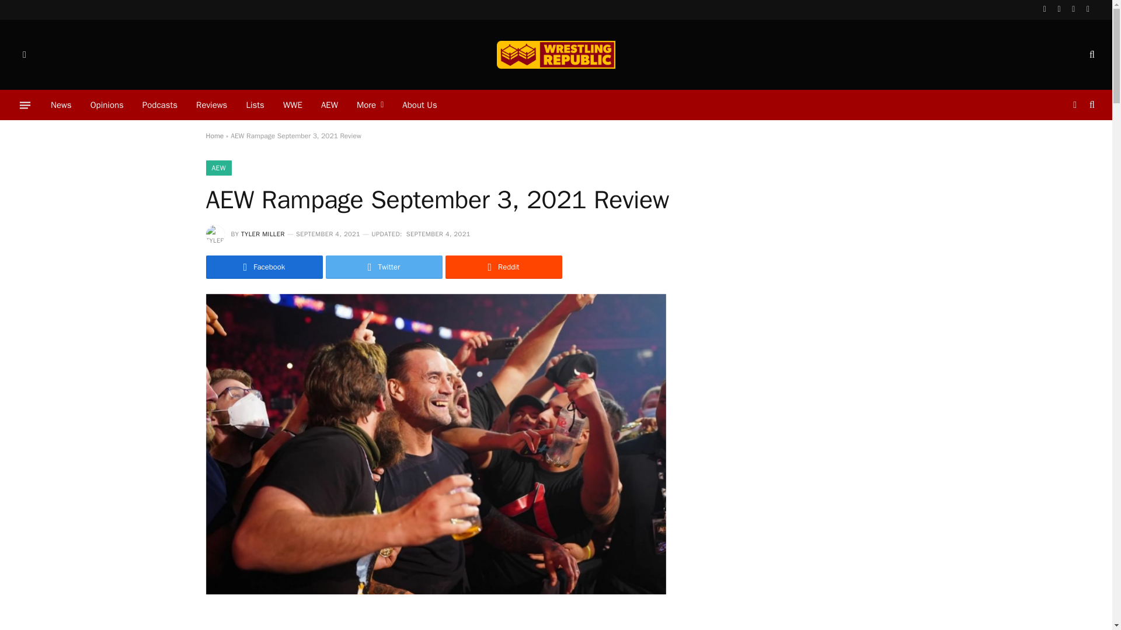  Describe the element at coordinates (555, 55) in the screenshot. I see `Wrestling Republic` at that location.